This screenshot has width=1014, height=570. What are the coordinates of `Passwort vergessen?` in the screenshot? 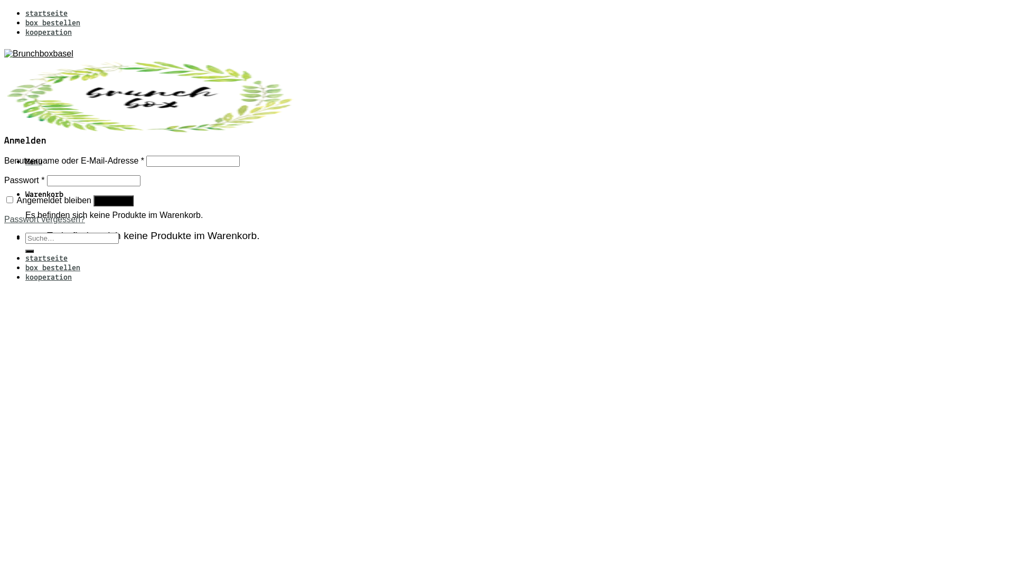 It's located at (44, 220).